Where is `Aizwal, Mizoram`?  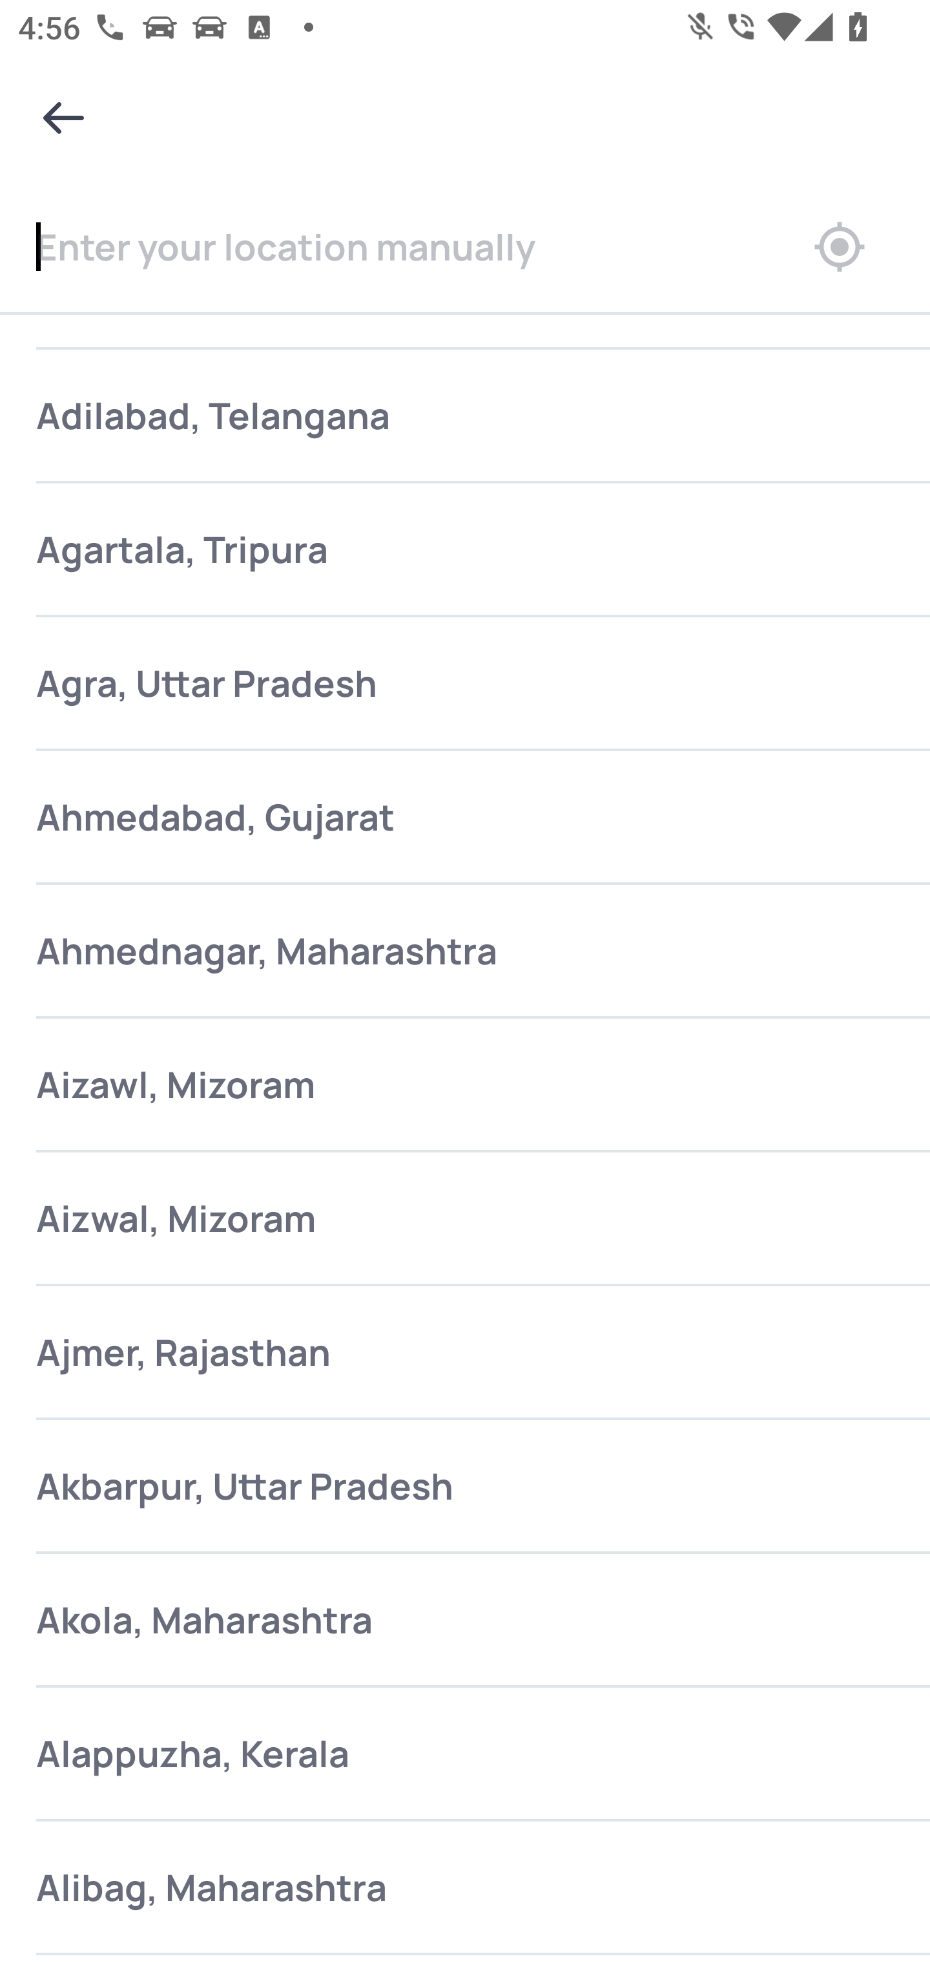
Aizwal, Mizoram is located at coordinates (465, 1220).